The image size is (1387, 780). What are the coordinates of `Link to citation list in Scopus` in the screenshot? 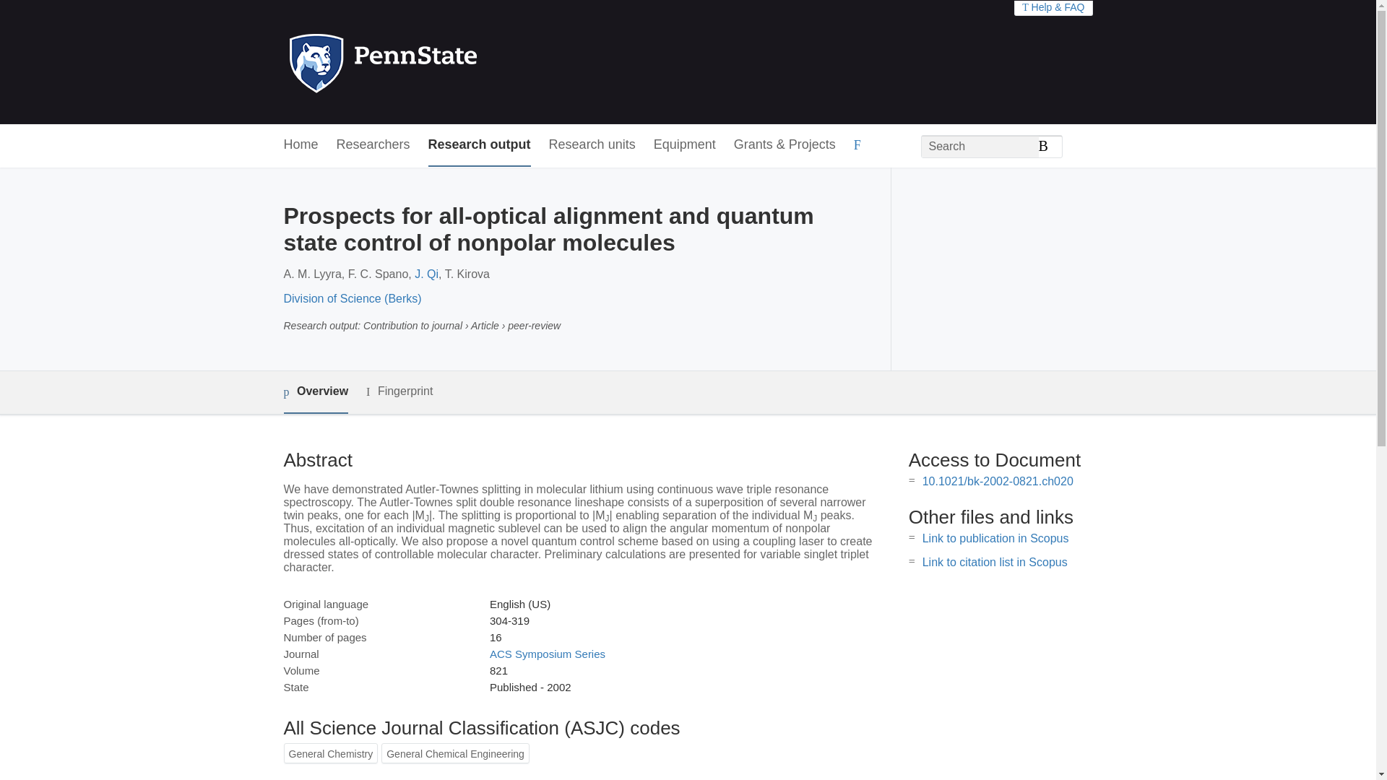 It's located at (995, 562).